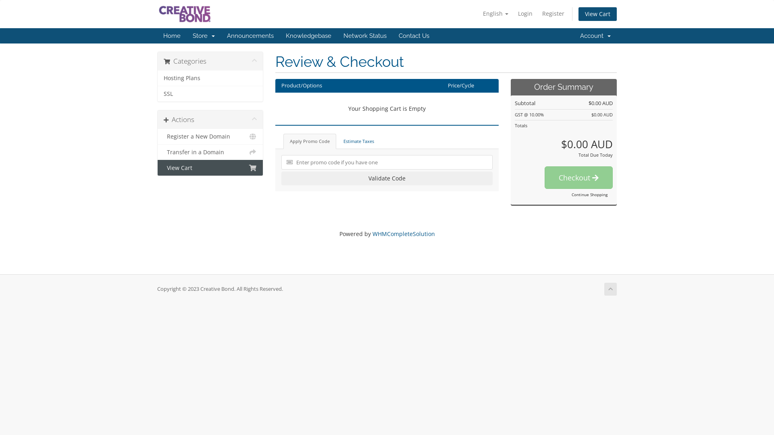 This screenshot has height=435, width=774. Describe the element at coordinates (579, 178) in the screenshot. I see `Checkout` at that location.